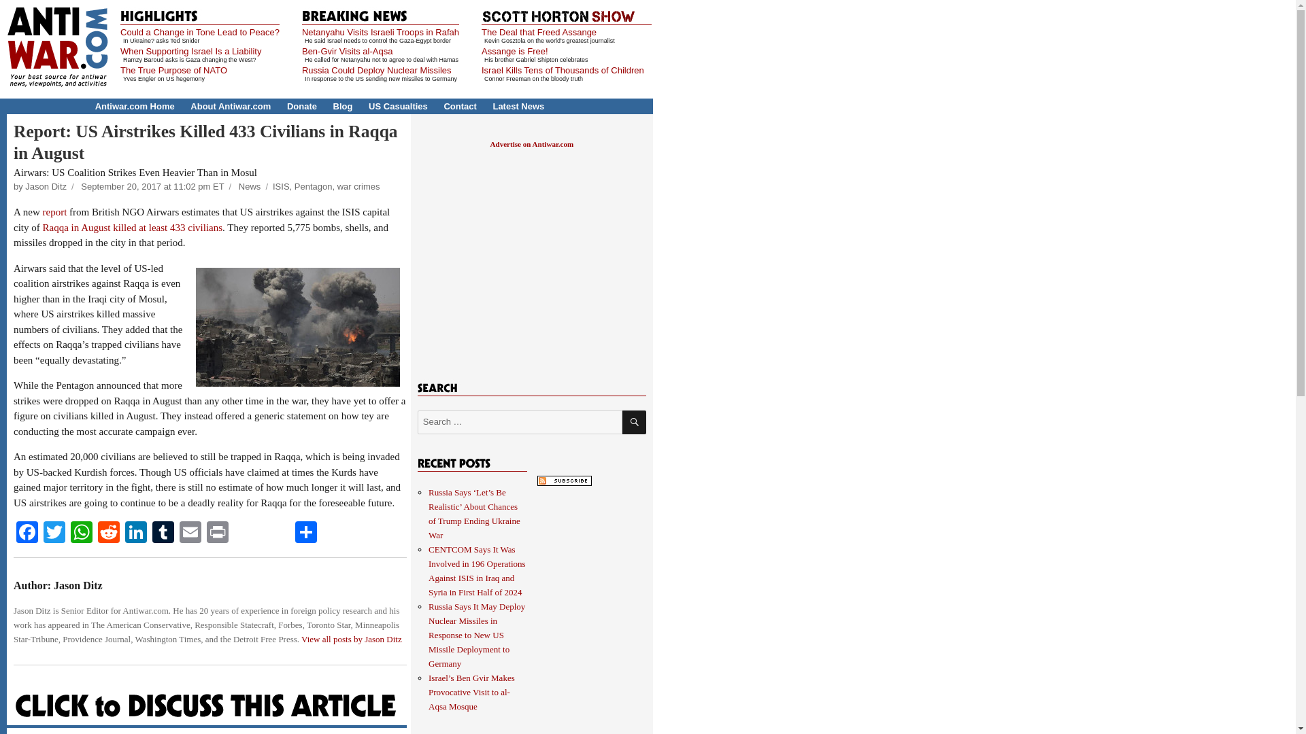  What do you see at coordinates (460, 106) in the screenshot?
I see `Contact` at bounding box center [460, 106].